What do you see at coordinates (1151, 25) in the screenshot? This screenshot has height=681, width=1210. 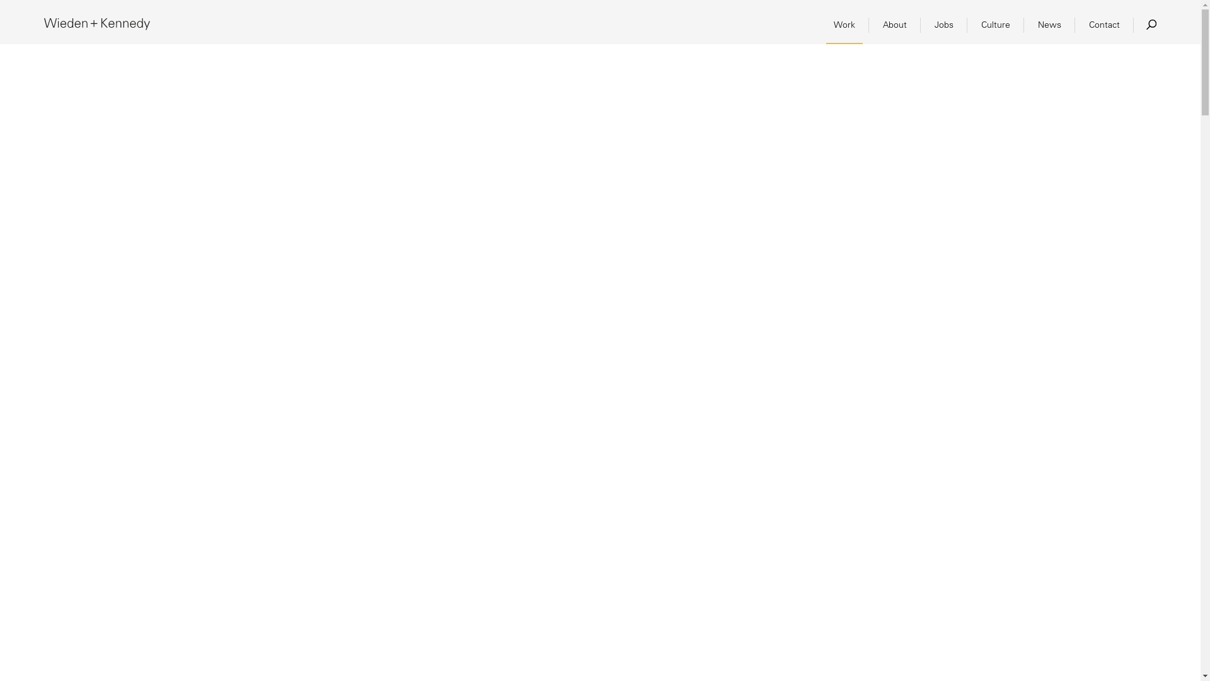 I see `Search` at bounding box center [1151, 25].